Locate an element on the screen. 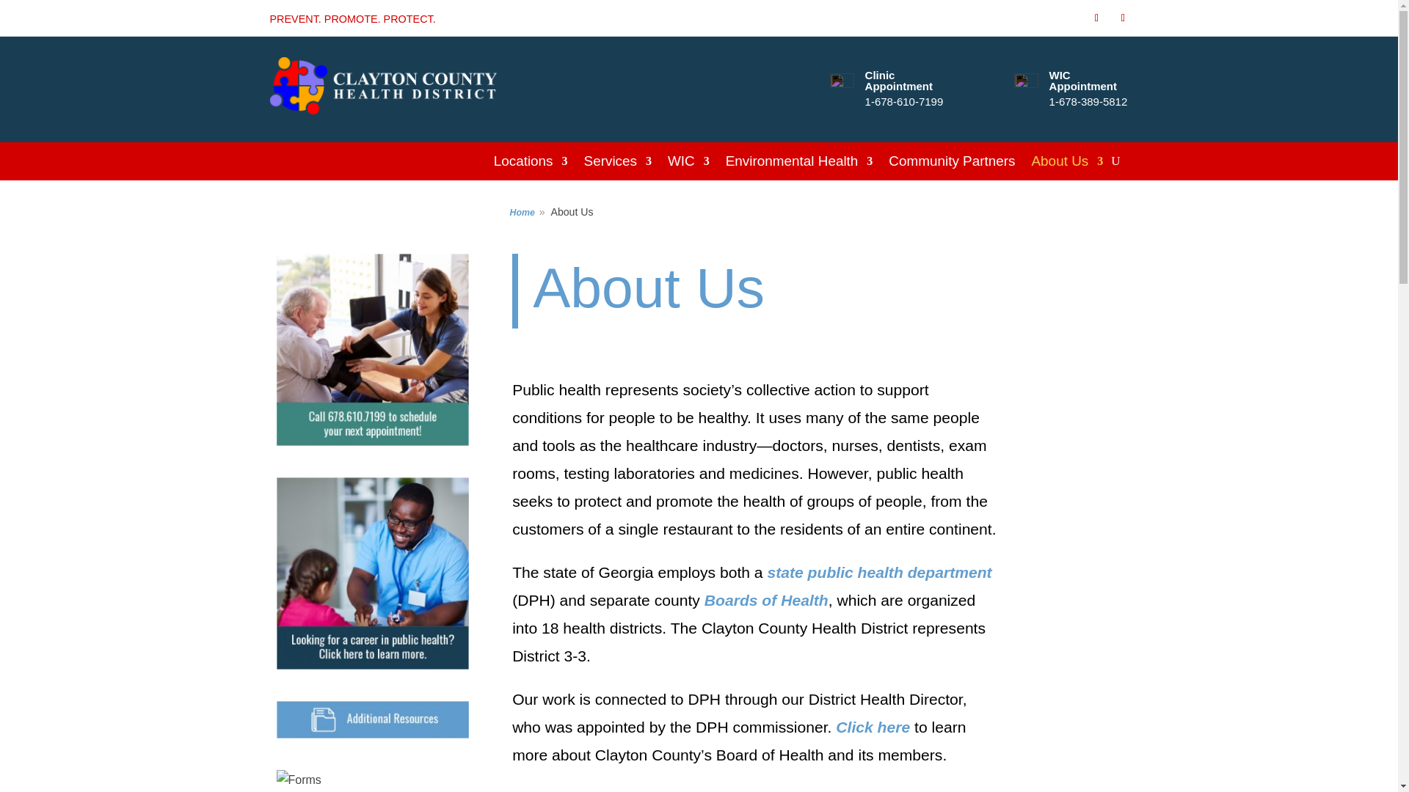  Follow on Facebook is located at coordinates (1096, 18).